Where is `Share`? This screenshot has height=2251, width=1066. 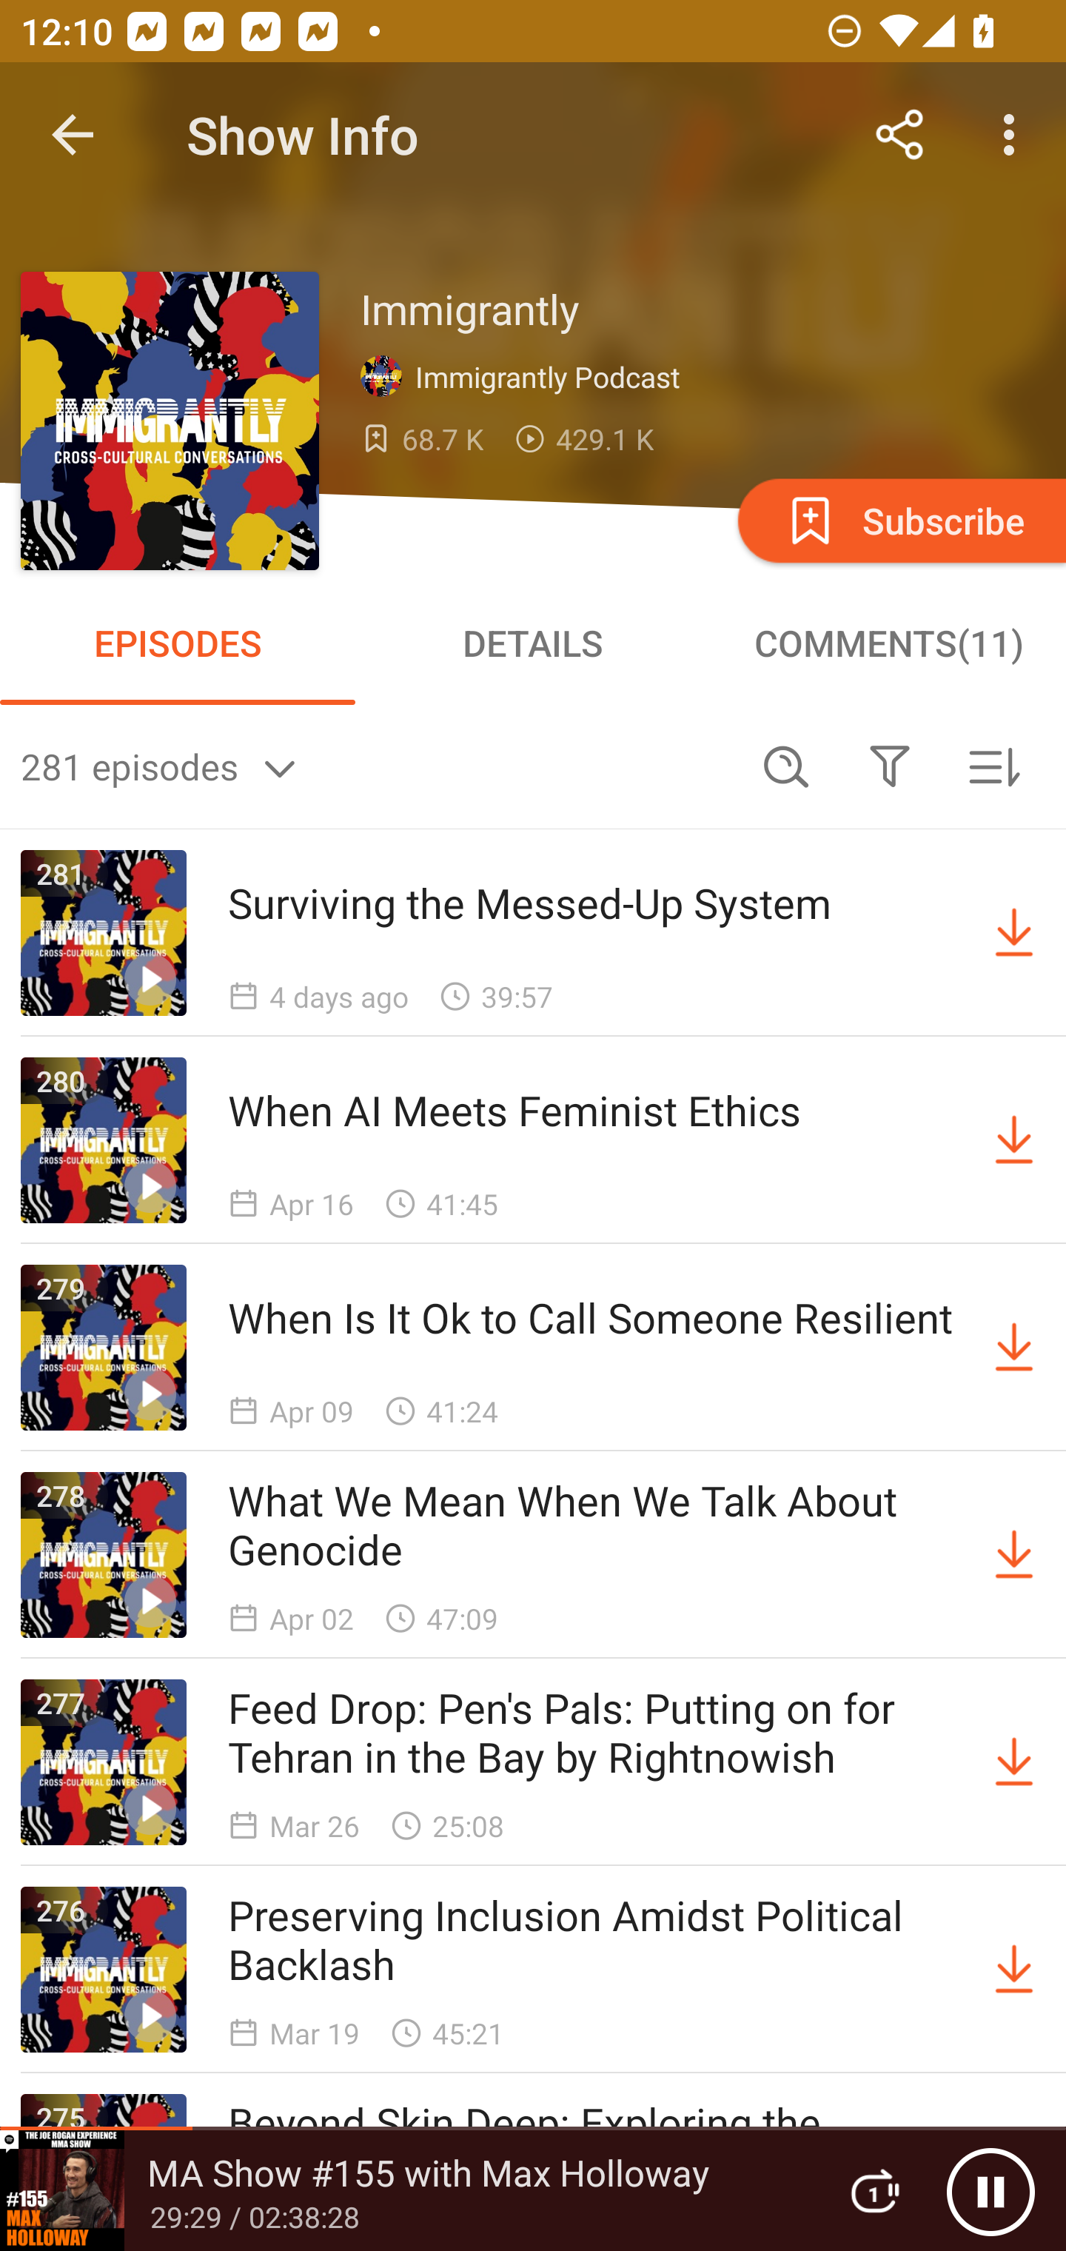
Share is located at coordinates (900, 135).